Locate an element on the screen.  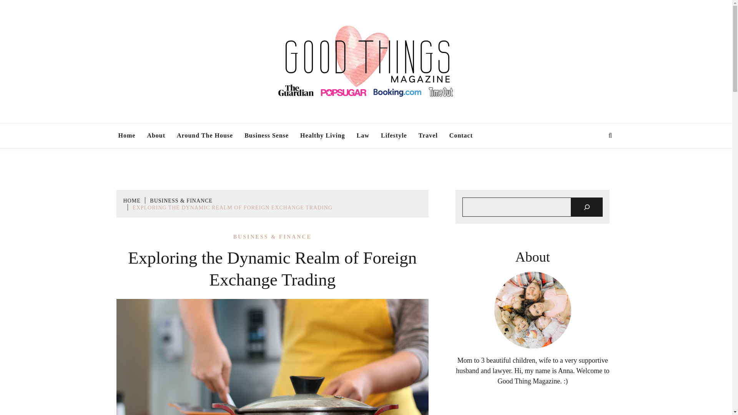
Contact is located at coordinates (460, 135).